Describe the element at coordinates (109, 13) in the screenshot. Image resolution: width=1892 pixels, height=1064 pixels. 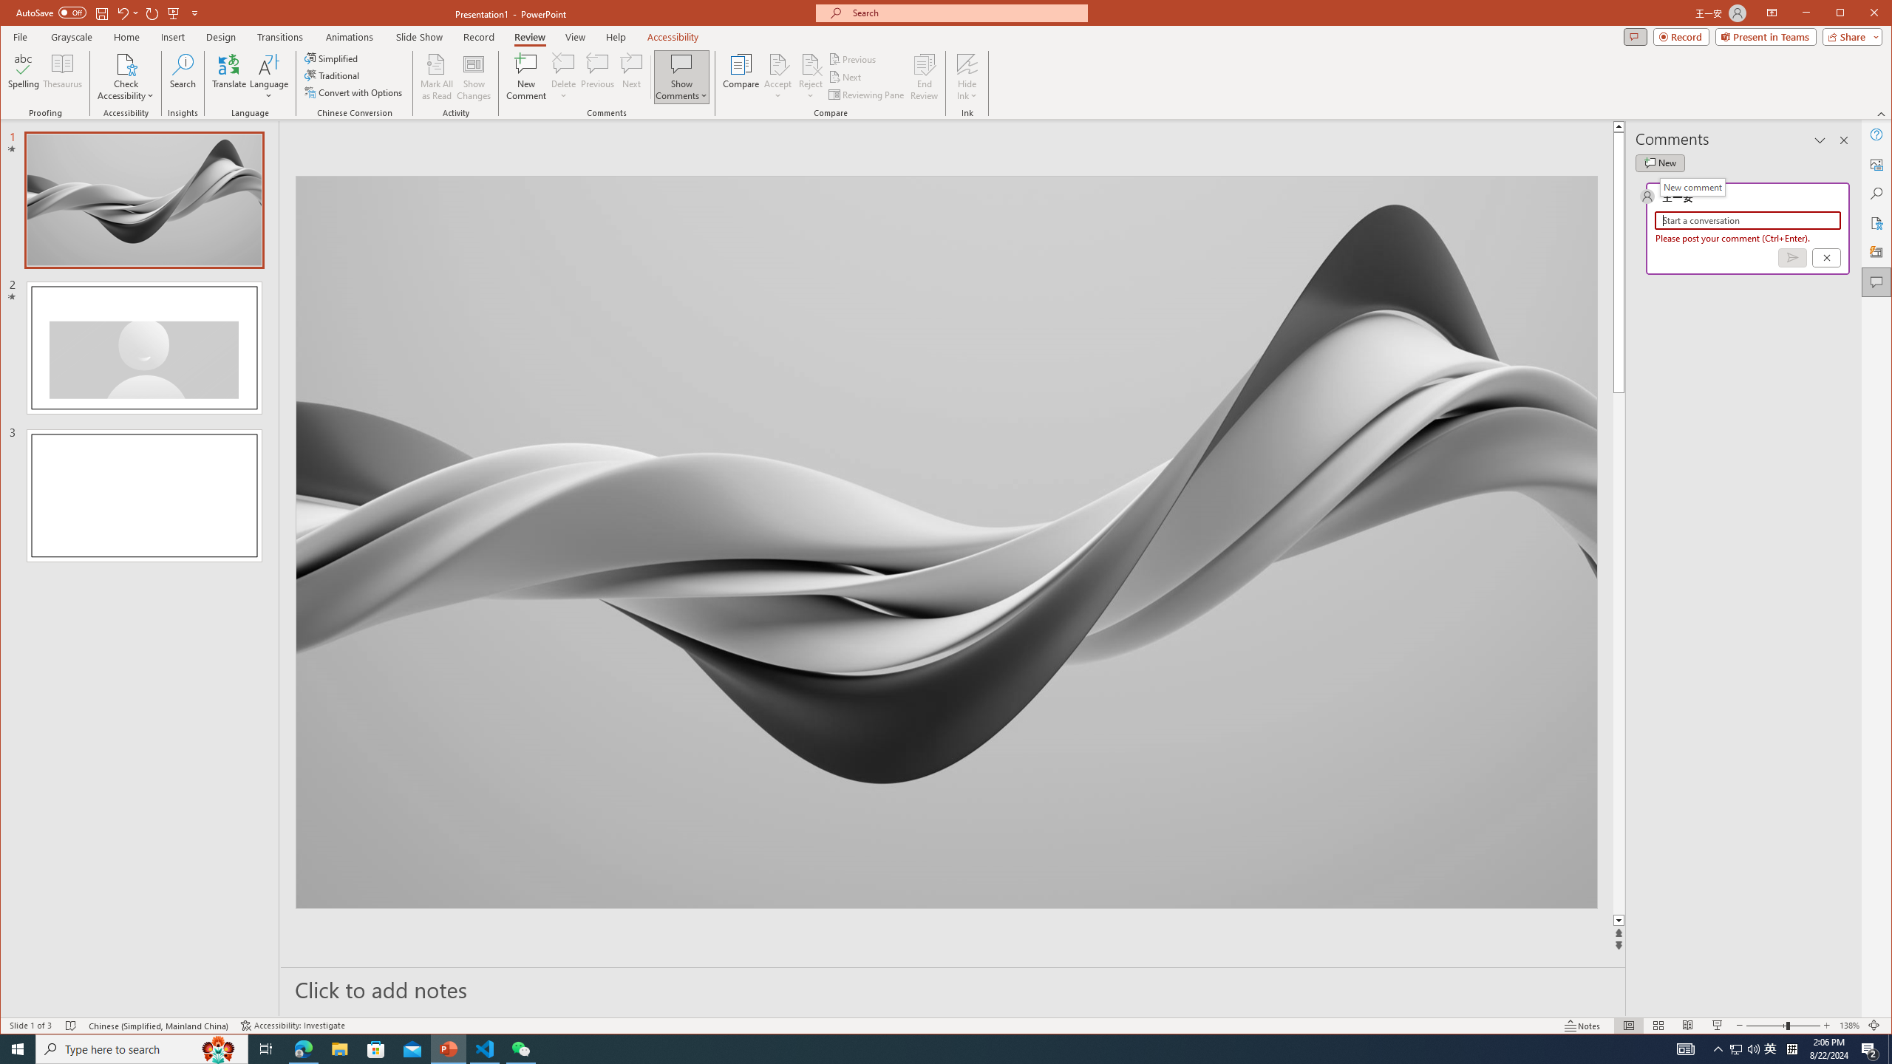
I see `Quick Access Toolbar` at that location.